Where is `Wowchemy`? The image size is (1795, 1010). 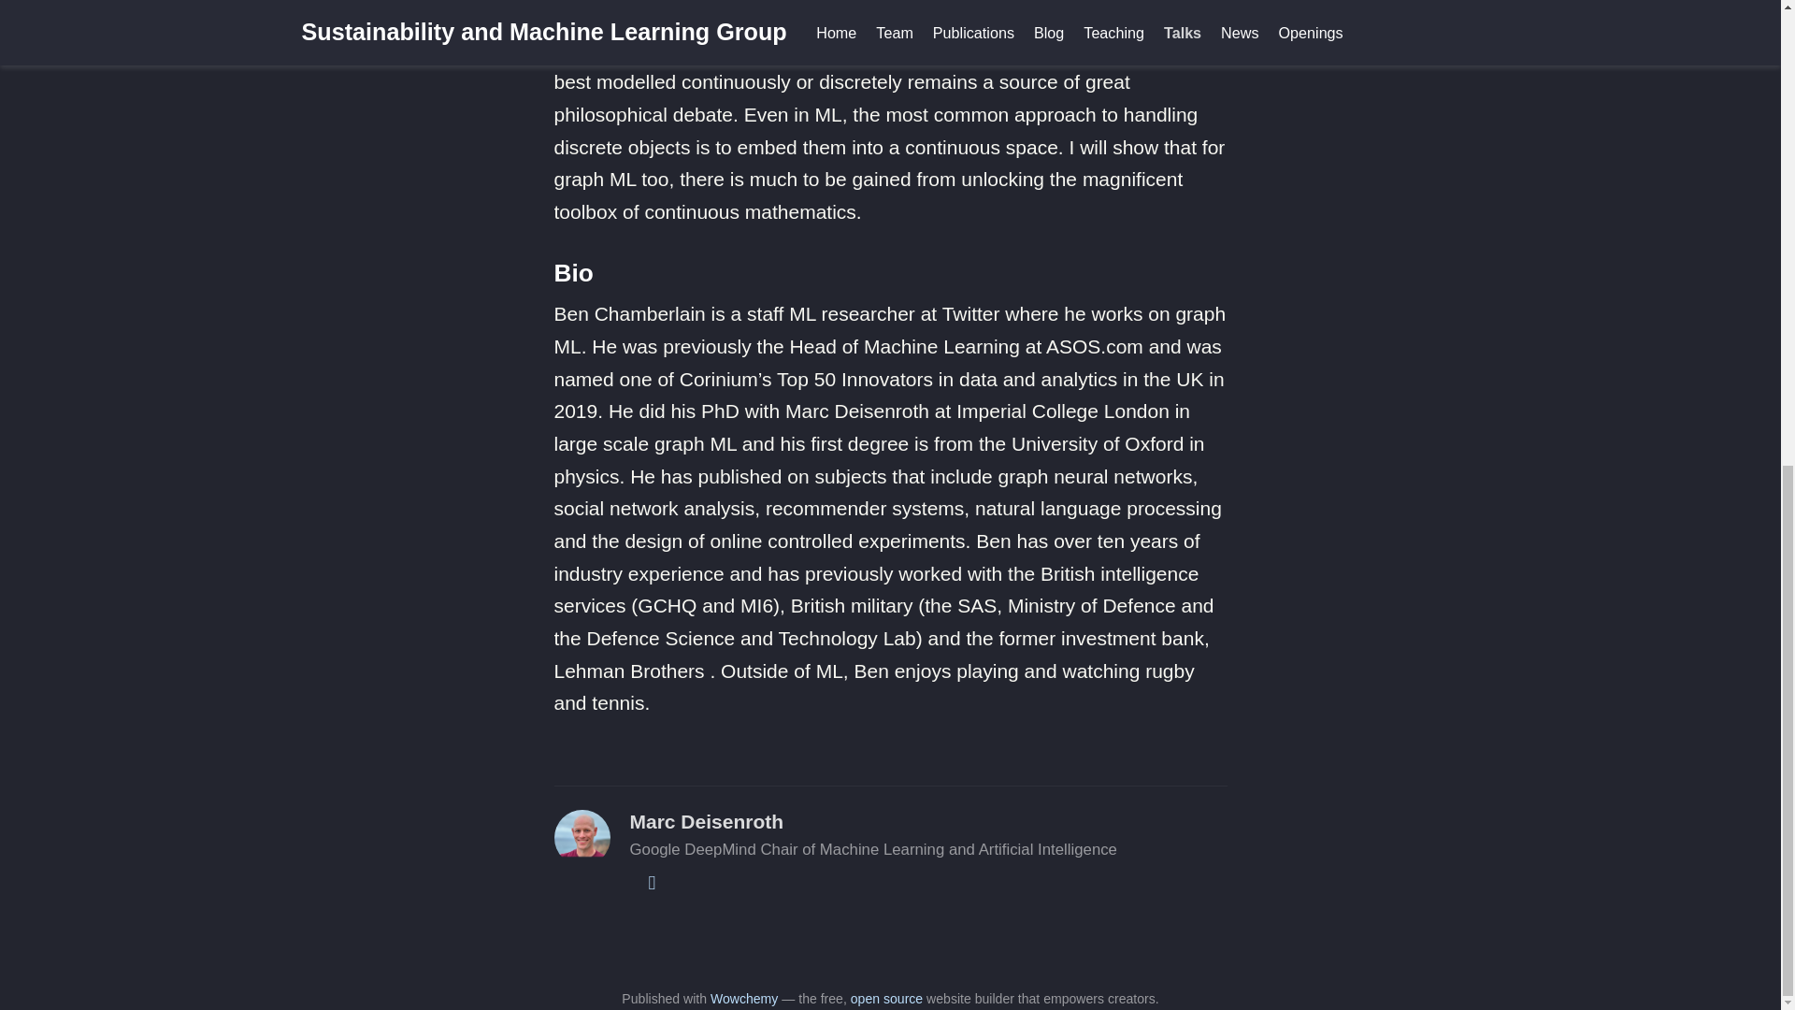 Wowchemy is located at coordinates (744, 998).